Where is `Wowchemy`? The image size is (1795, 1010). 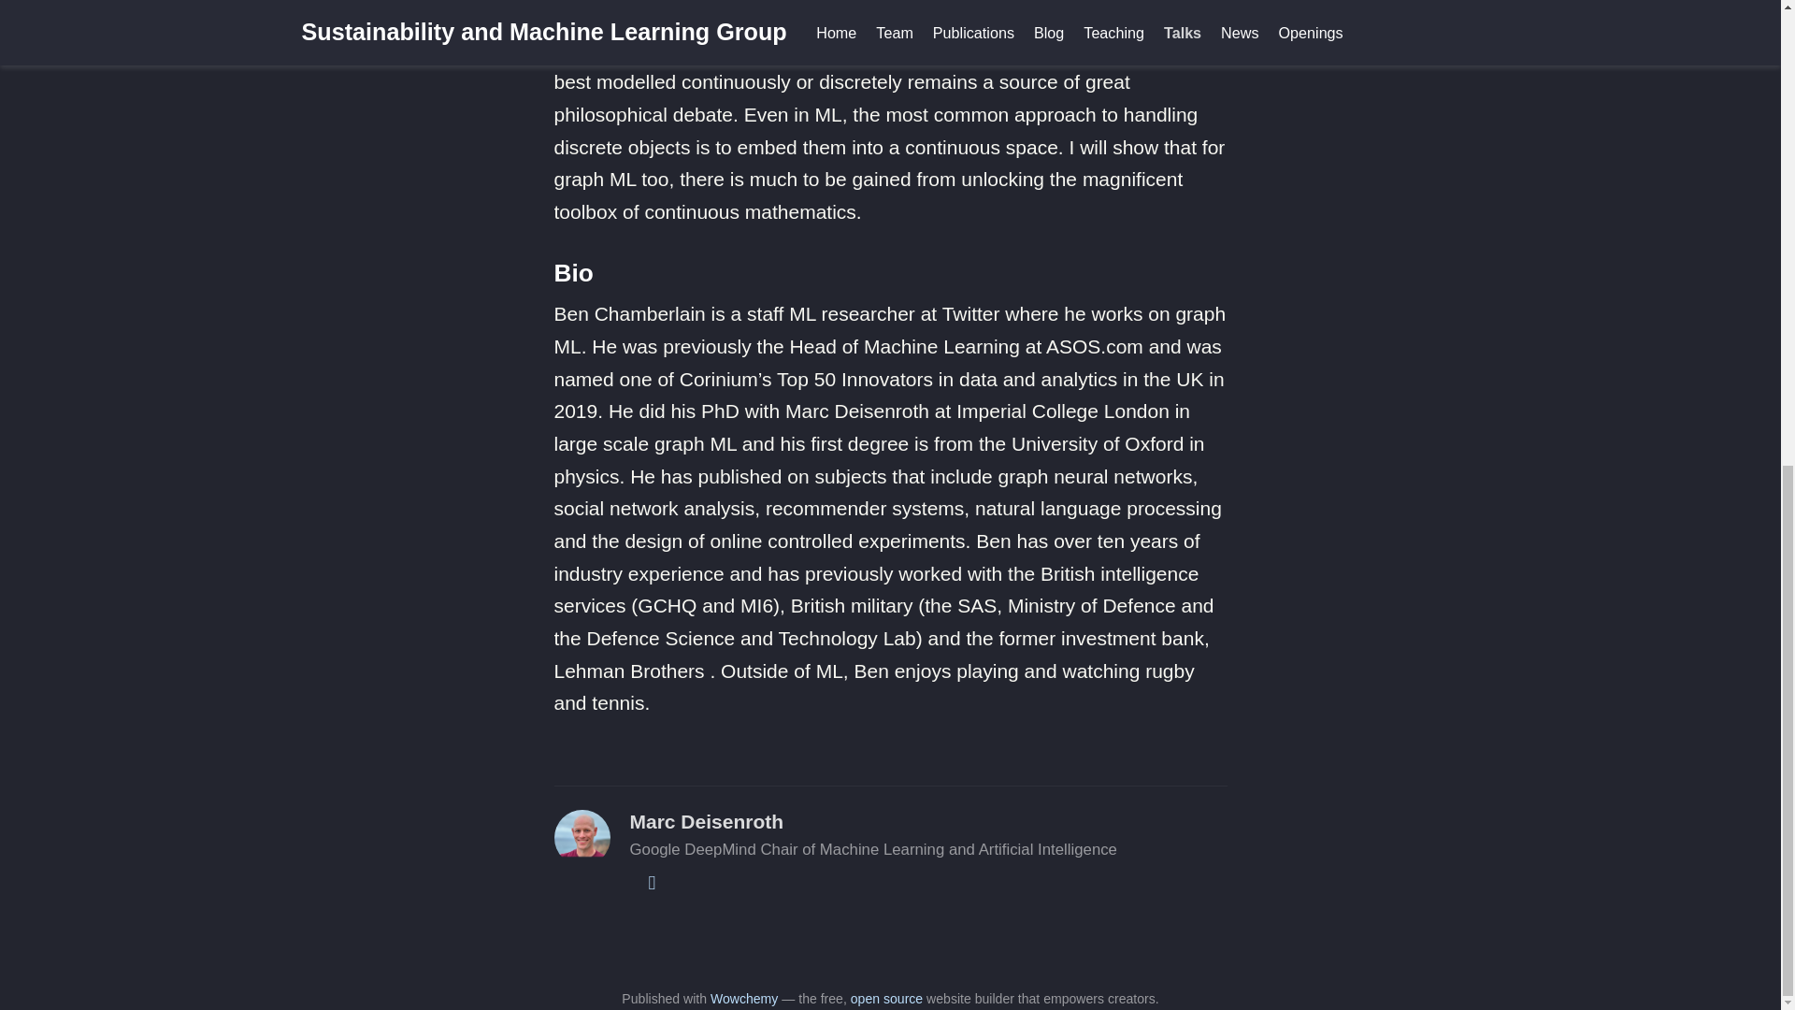 Wowchemy is located at coordinates (744, 998).